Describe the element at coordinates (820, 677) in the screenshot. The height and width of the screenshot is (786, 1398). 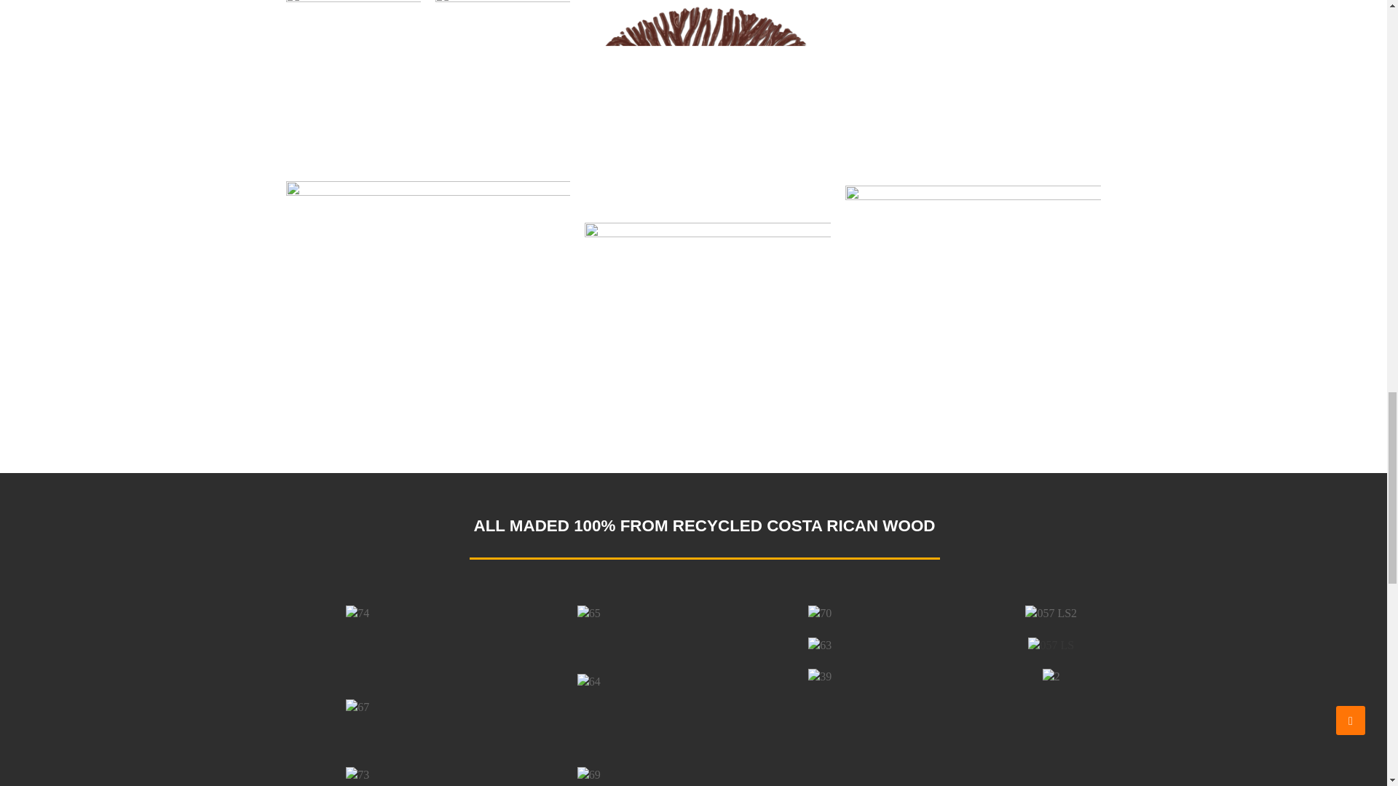
I see `39` at that location.